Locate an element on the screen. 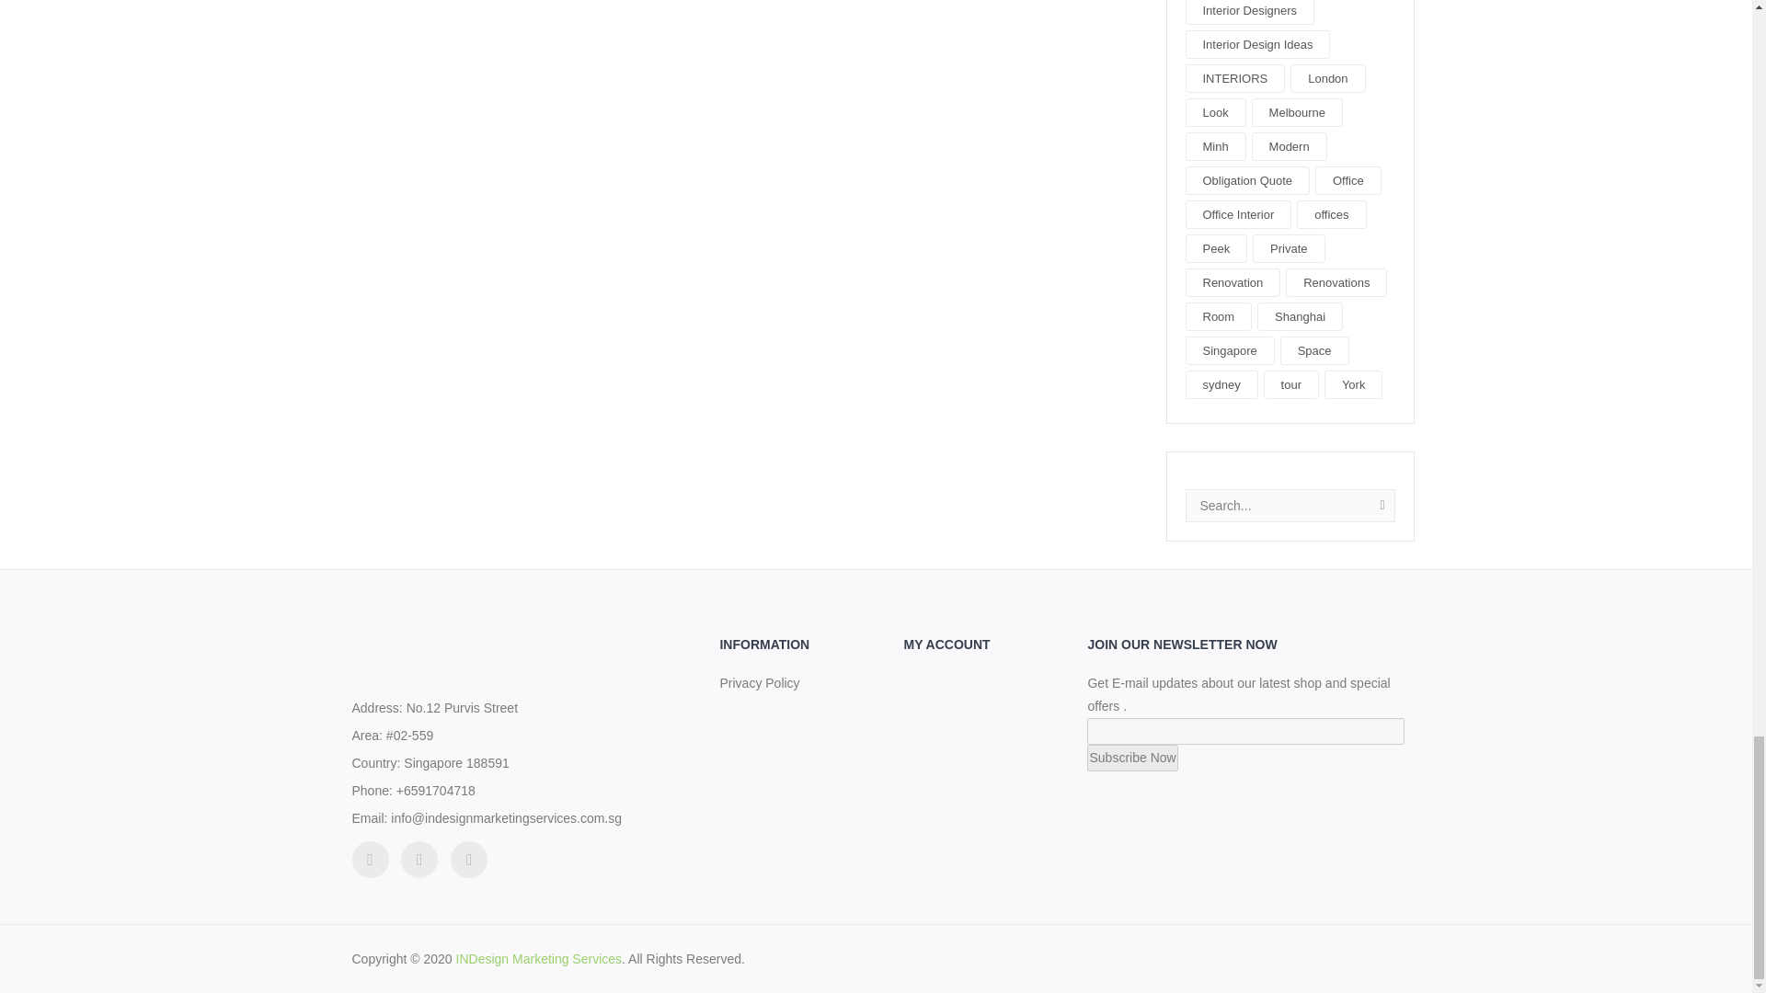  facebook is located at coordinates (419, 859).